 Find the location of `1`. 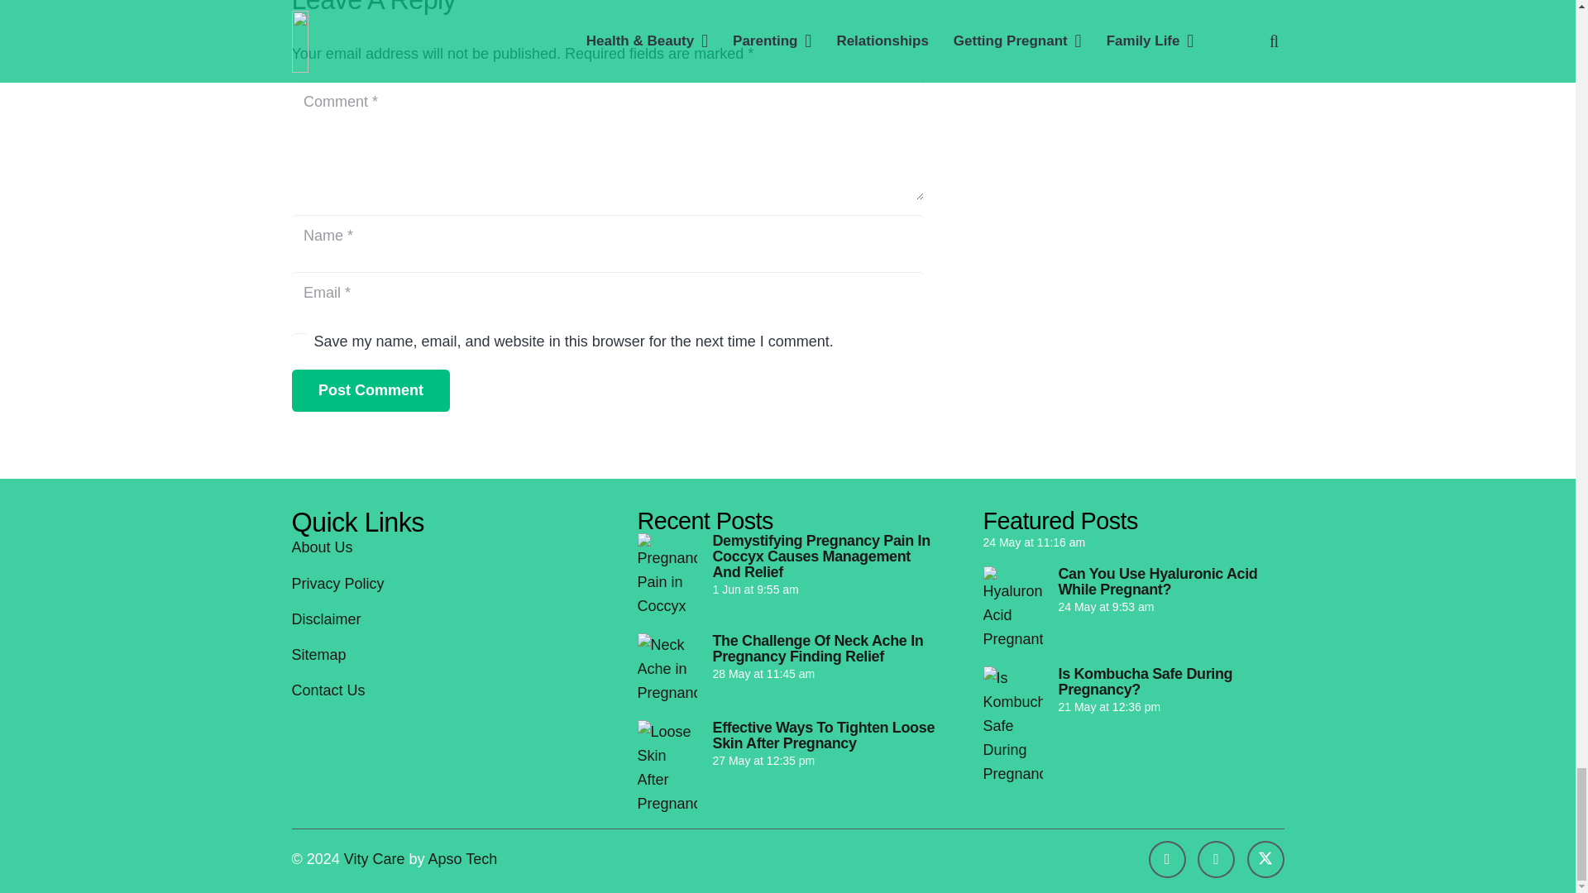

1 is located at coordinates (299, 341).